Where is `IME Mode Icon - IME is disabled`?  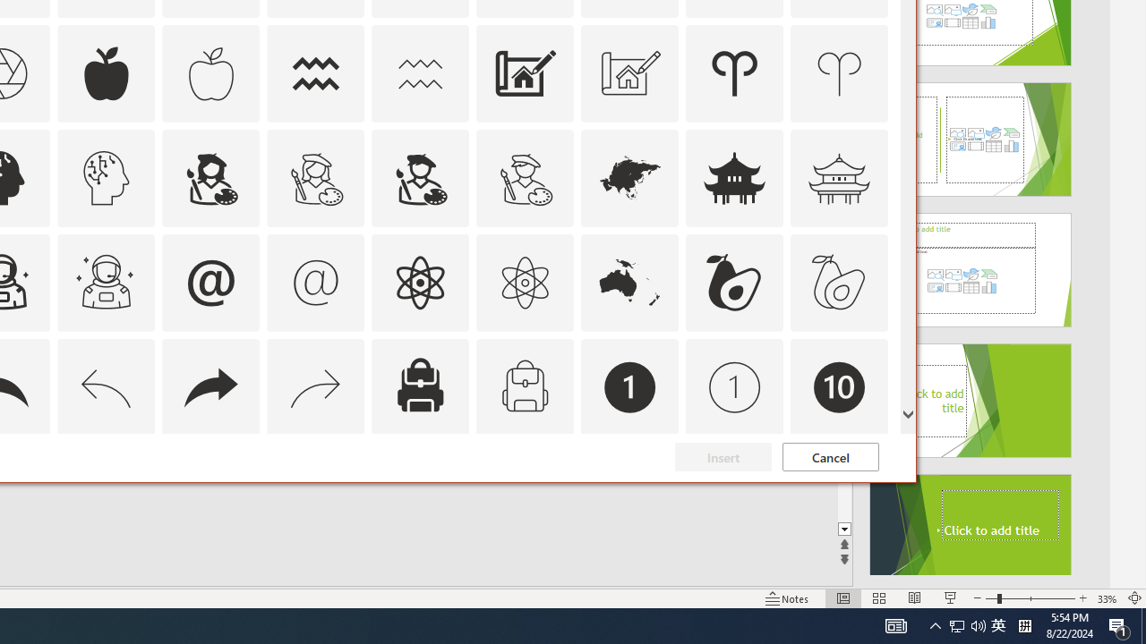 IME Mode Icon - IME is disabled is located at coordinates (998, 626).